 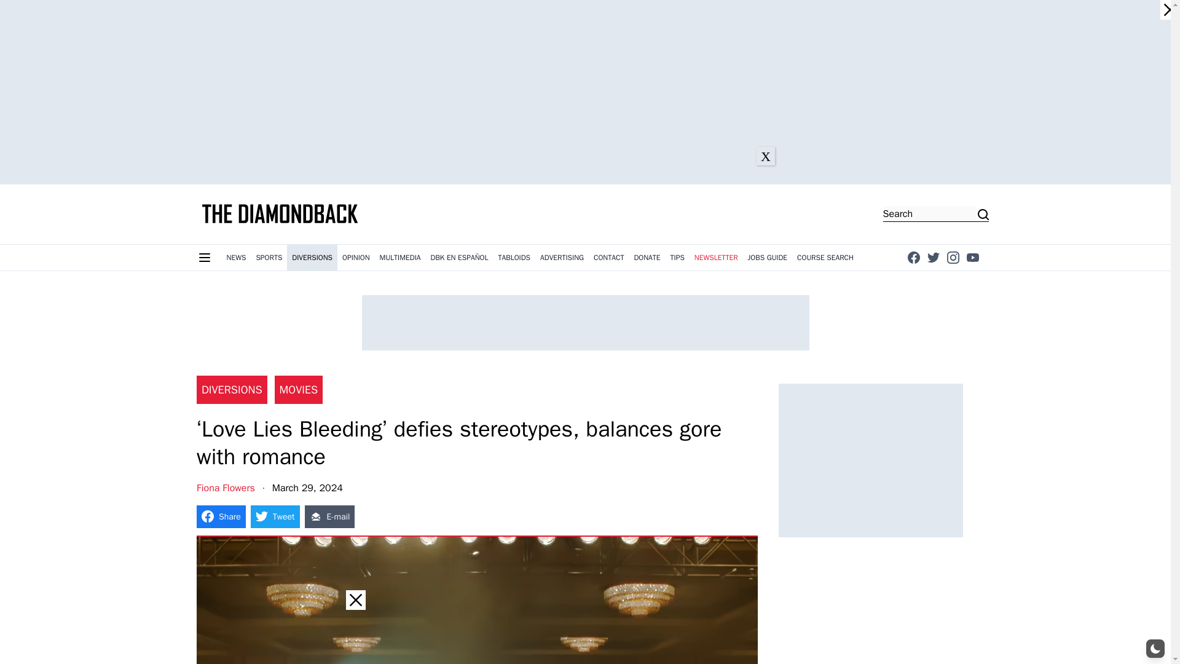 I want to click on News, so click(x=236, y=257).